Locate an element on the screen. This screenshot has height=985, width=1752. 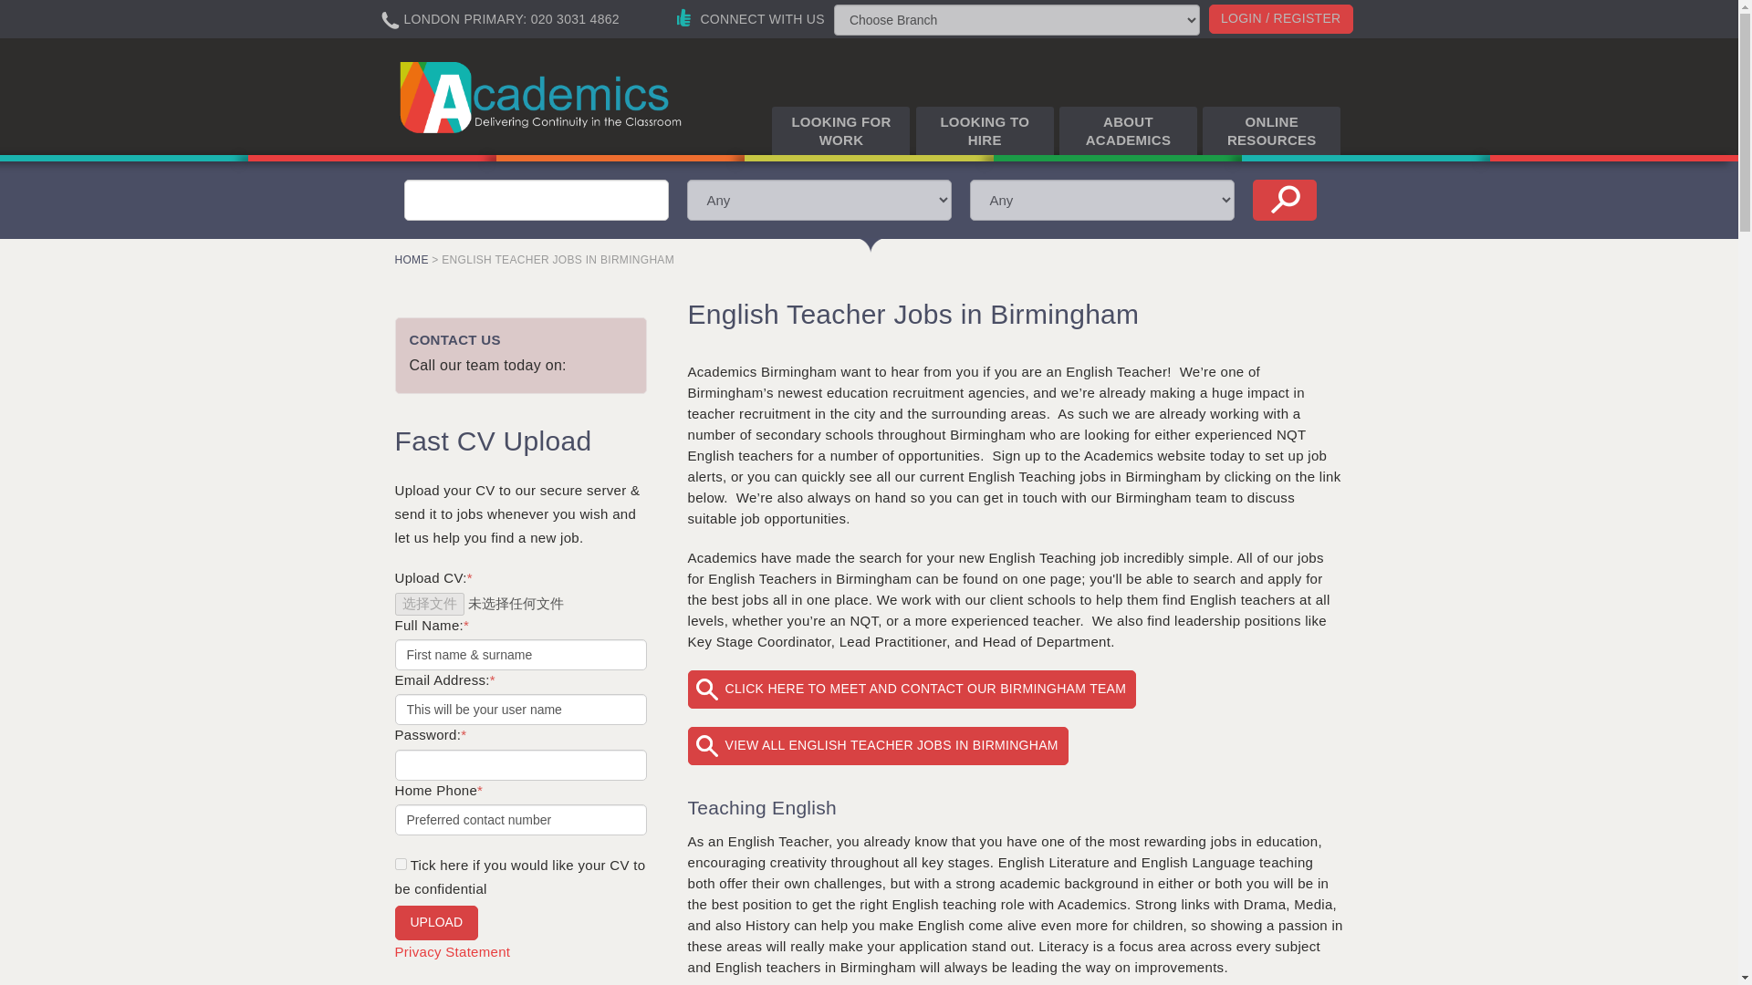
Upload is located at coordinates (436, 923).